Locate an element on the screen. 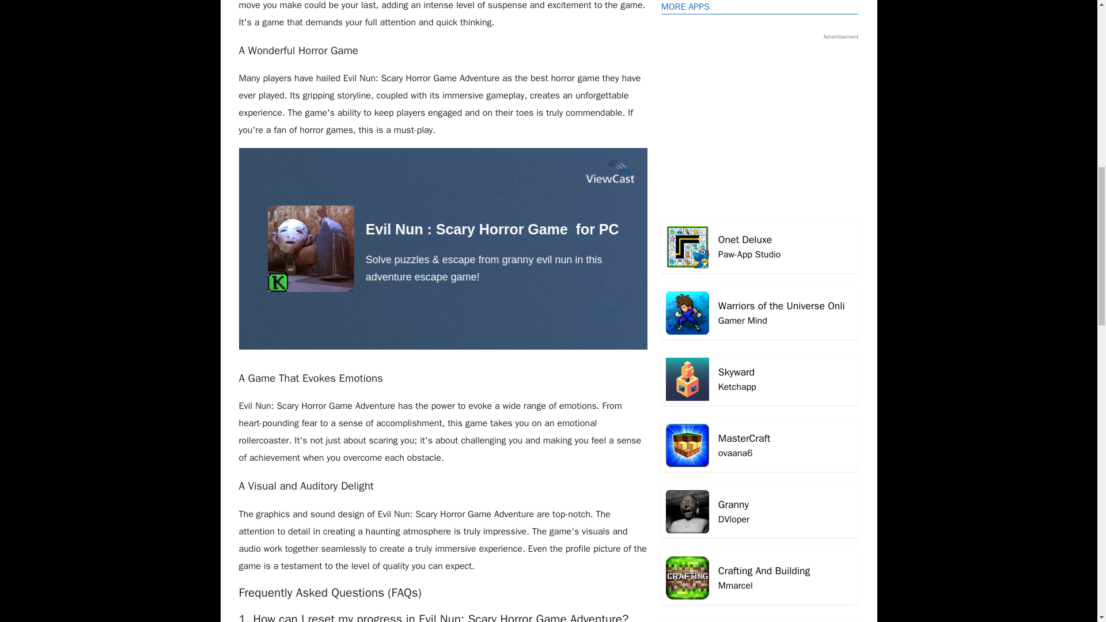 The width and height of the screenshot is (1106, 622). Payback 2 - The Battle Sandbox for PC is located at coordinates (760, 58).